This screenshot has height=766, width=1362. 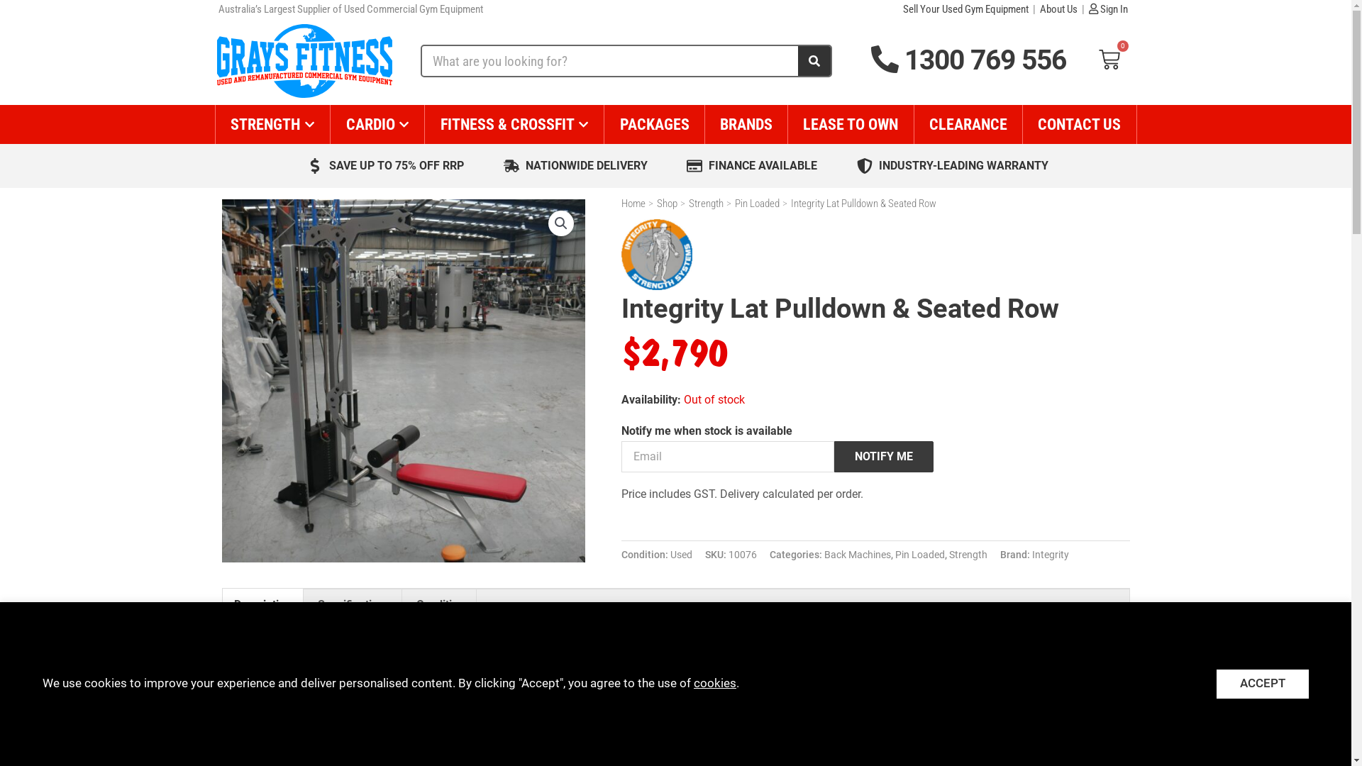 What do you see at coordinates (305, 61) in the screenshot?
I see `Grays Fitness` at bounding box center [305, 61].